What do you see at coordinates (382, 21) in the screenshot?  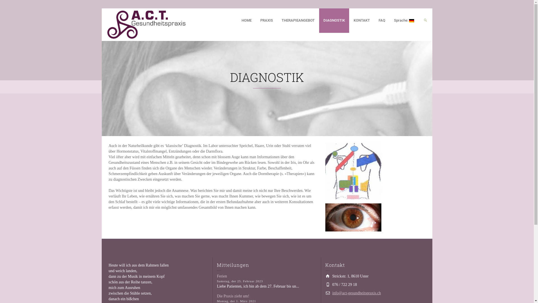 I see `FAQ` at bounding box center [382, 21].